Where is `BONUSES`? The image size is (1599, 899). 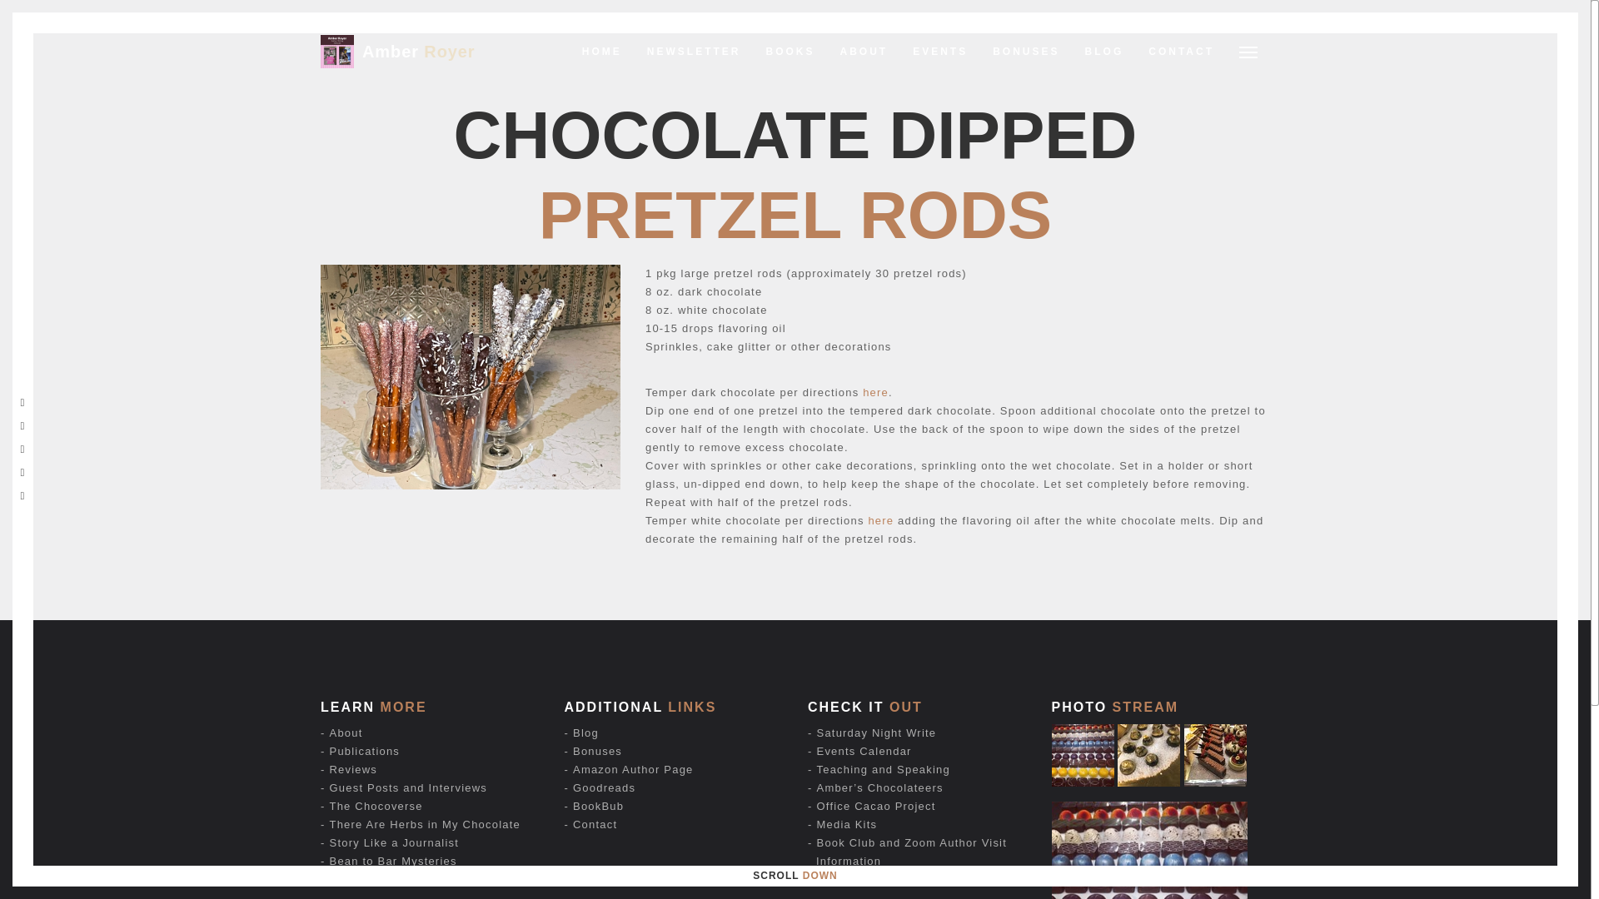
BONUSES is located at coordinates (1026, 52).